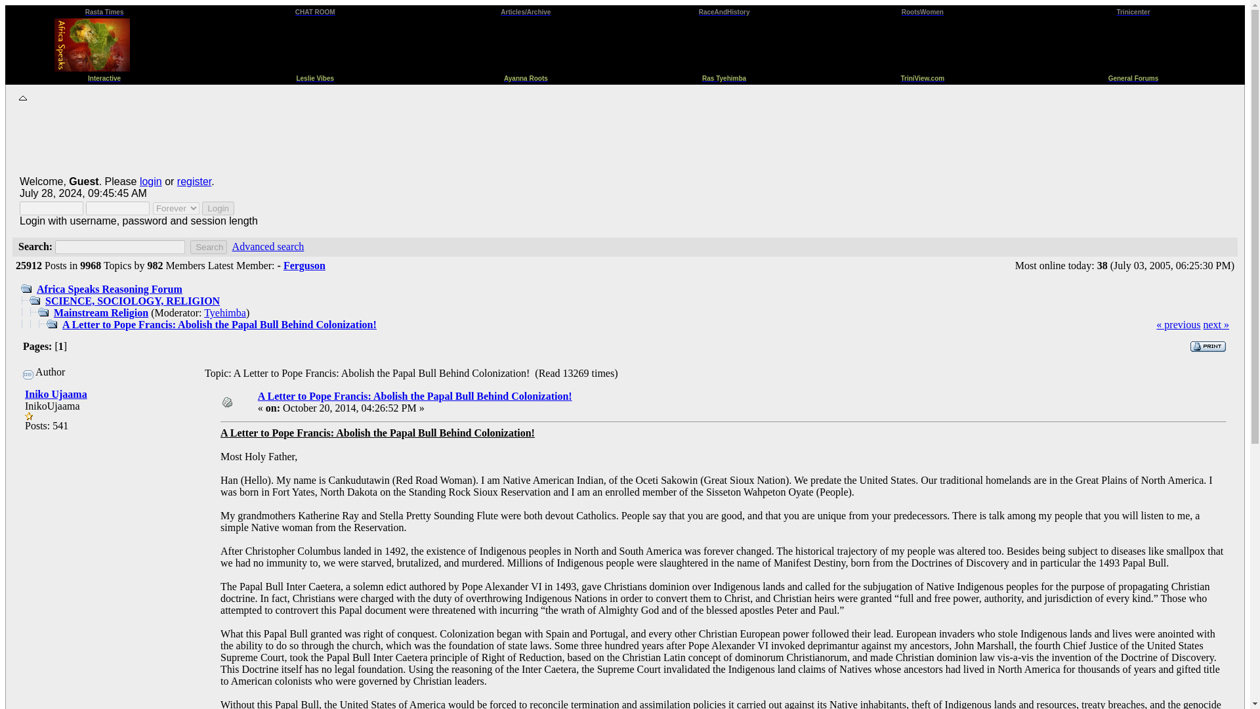 The width and height of the screenshot is (1260, 709). Describe the element at coordinates (315, 11) in the screenshot. I see `CHAT ROOM` at that location.